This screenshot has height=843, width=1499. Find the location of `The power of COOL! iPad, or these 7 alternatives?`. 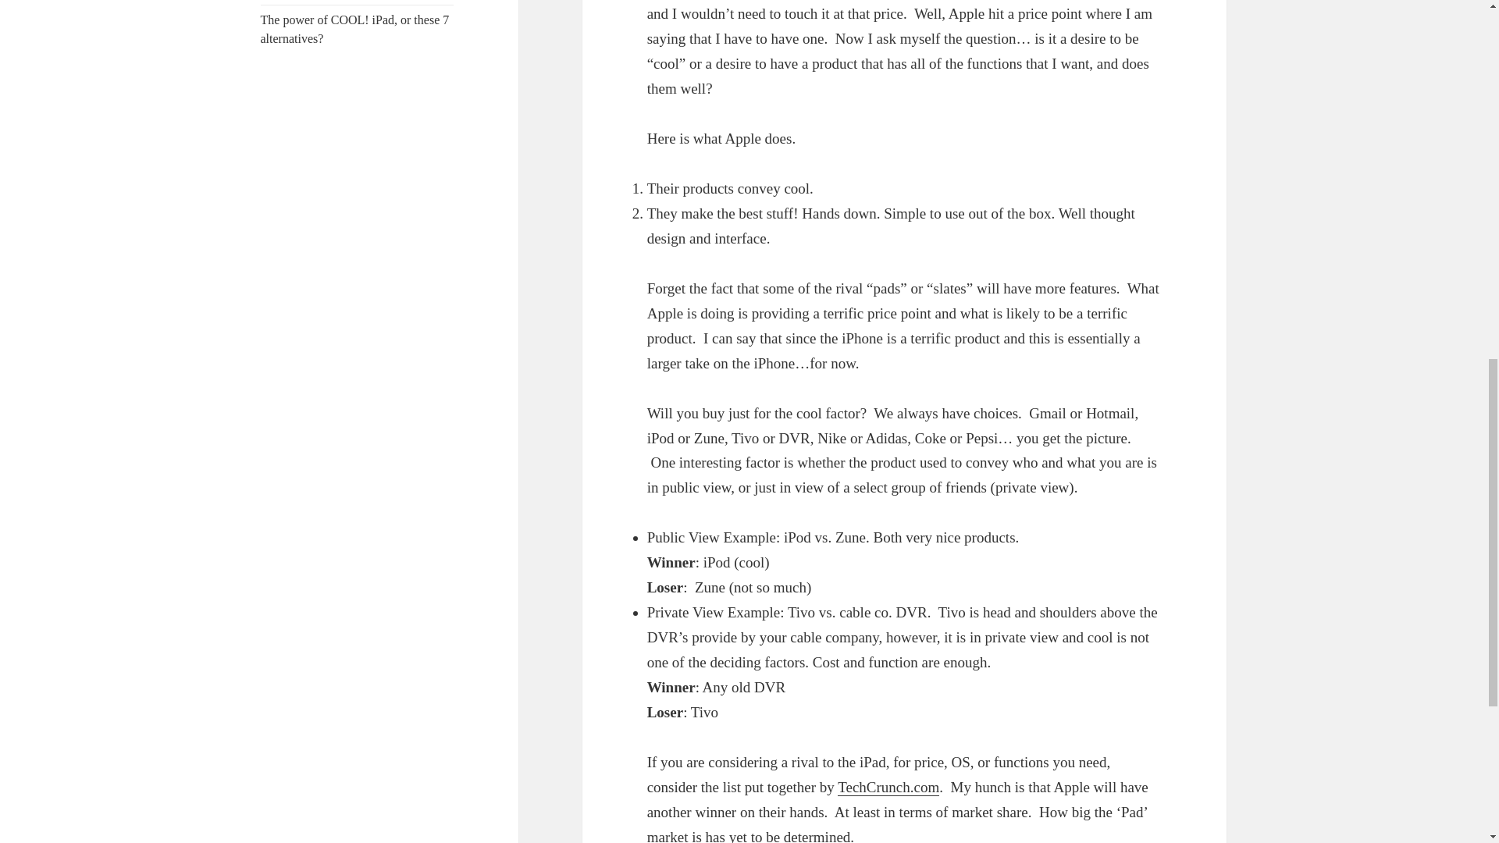

The power of COOL! iPad, or these 7 alternatives? is located at coordinates (355, 30).